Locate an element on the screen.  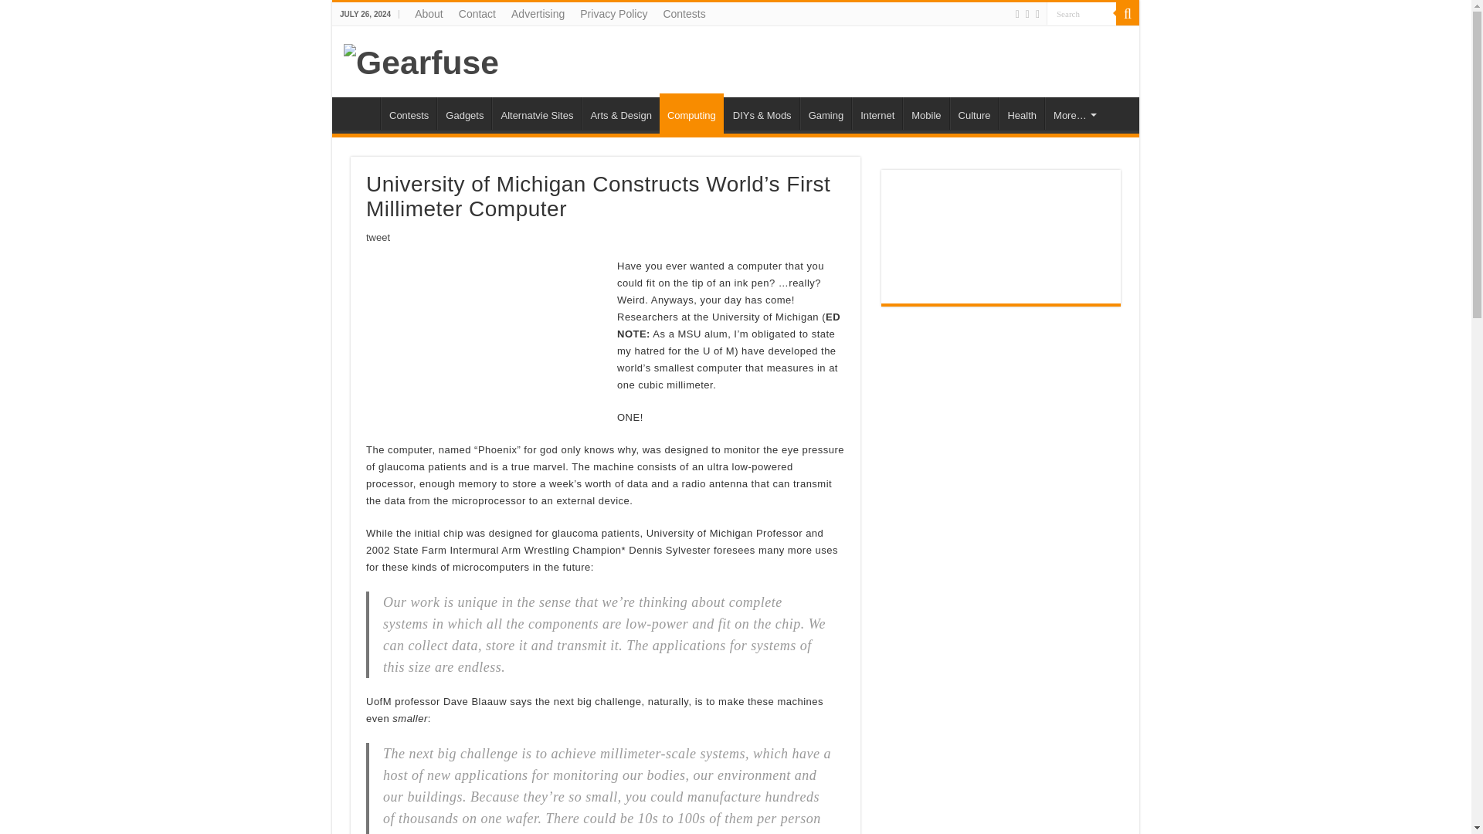
Contests is located at coordinates (684, 14).